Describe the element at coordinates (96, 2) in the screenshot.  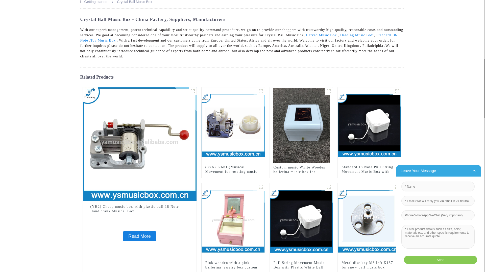
I see `Getting started` at that location.